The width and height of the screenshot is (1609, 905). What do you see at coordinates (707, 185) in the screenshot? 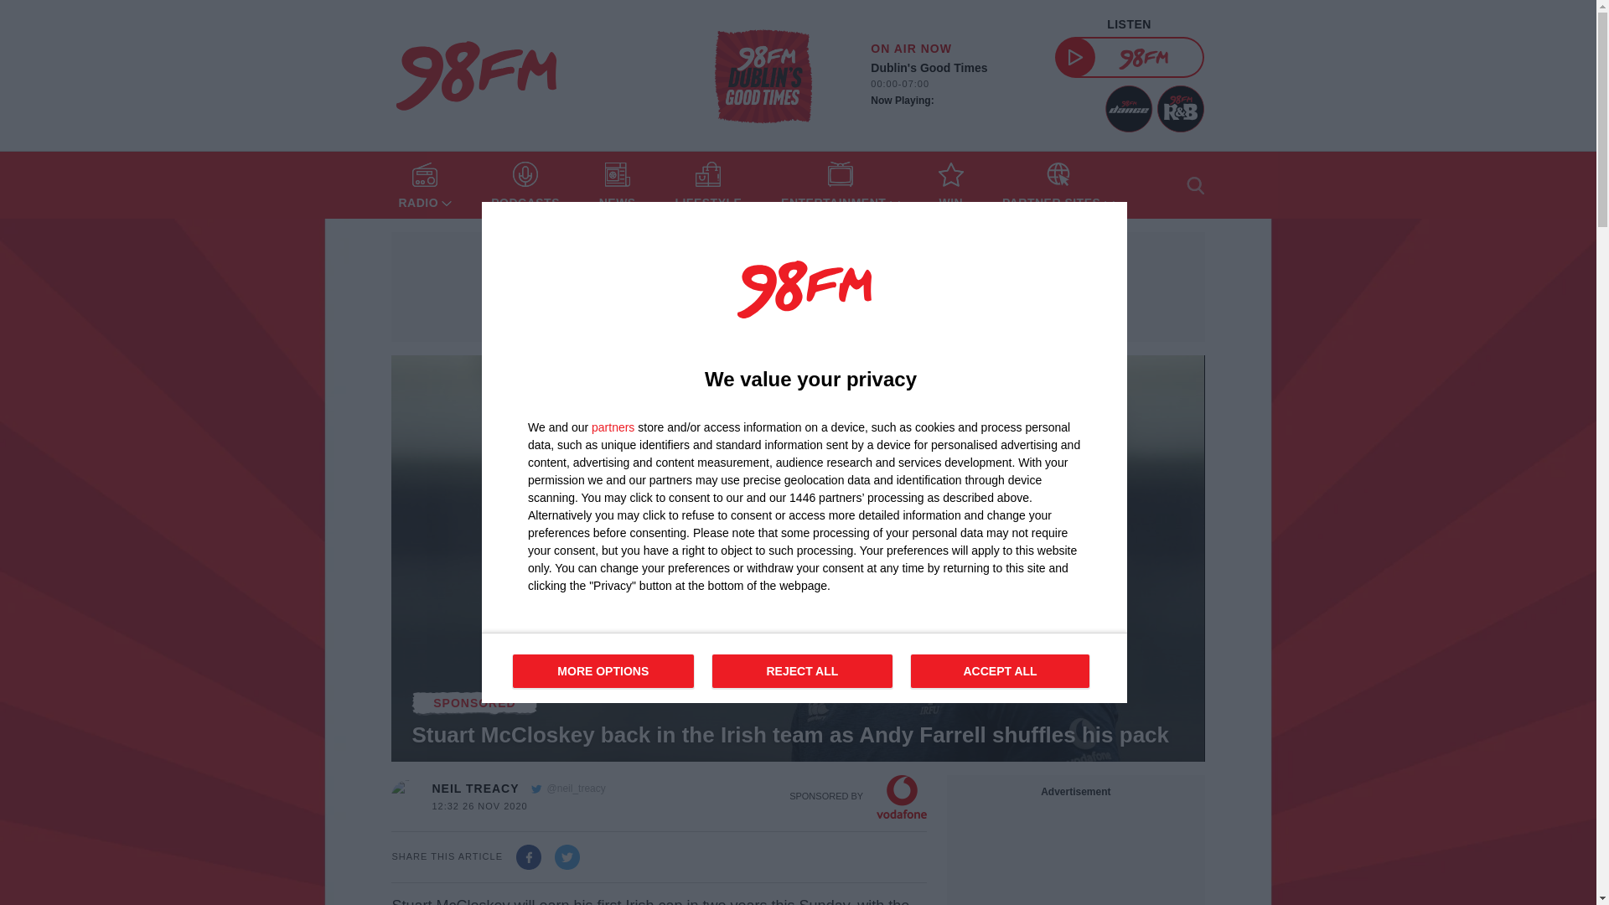
I see `RADIO` at bounding box center [707, 185].